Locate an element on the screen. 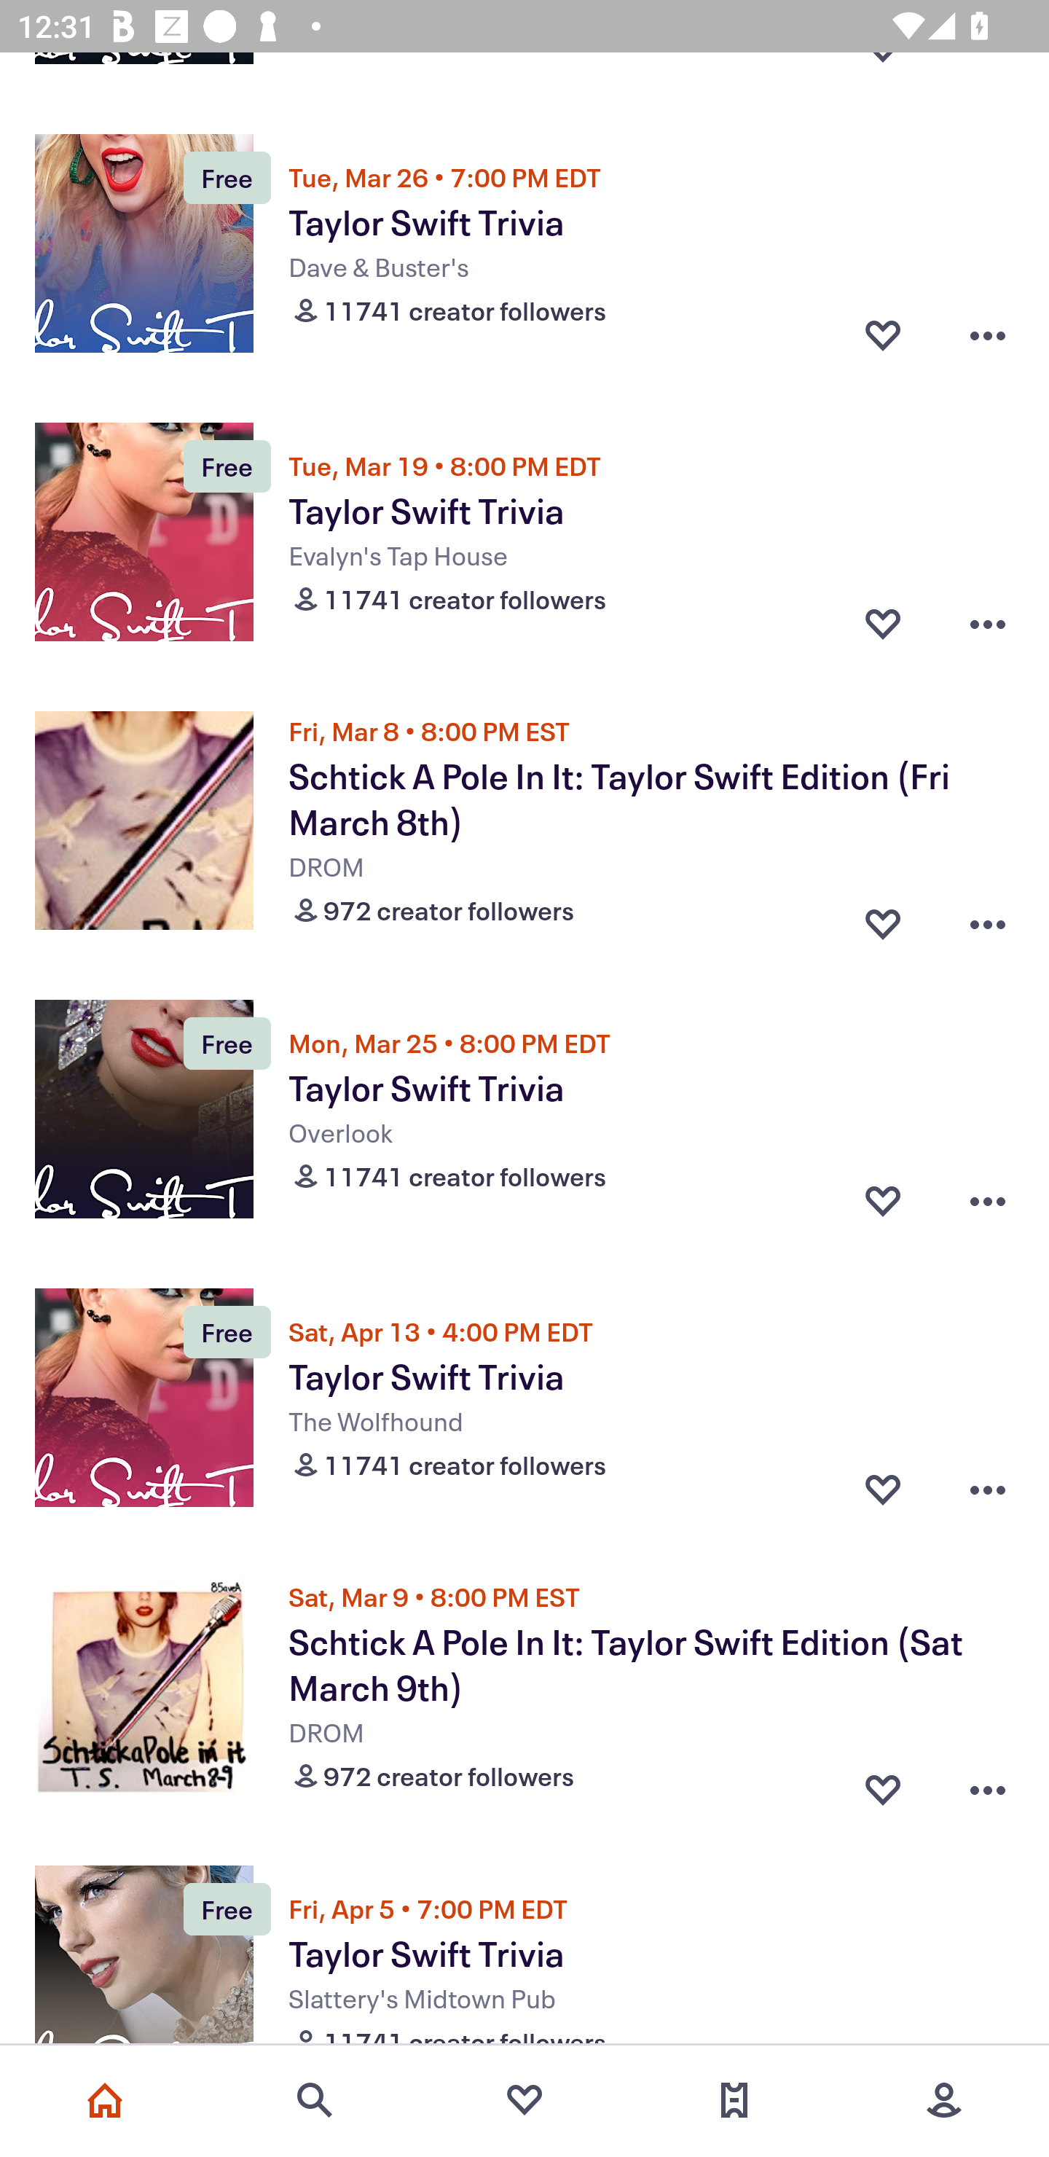 The height and width of the screenshot is (2157, 1049). Tickets is located at coordinates (734, 2100).